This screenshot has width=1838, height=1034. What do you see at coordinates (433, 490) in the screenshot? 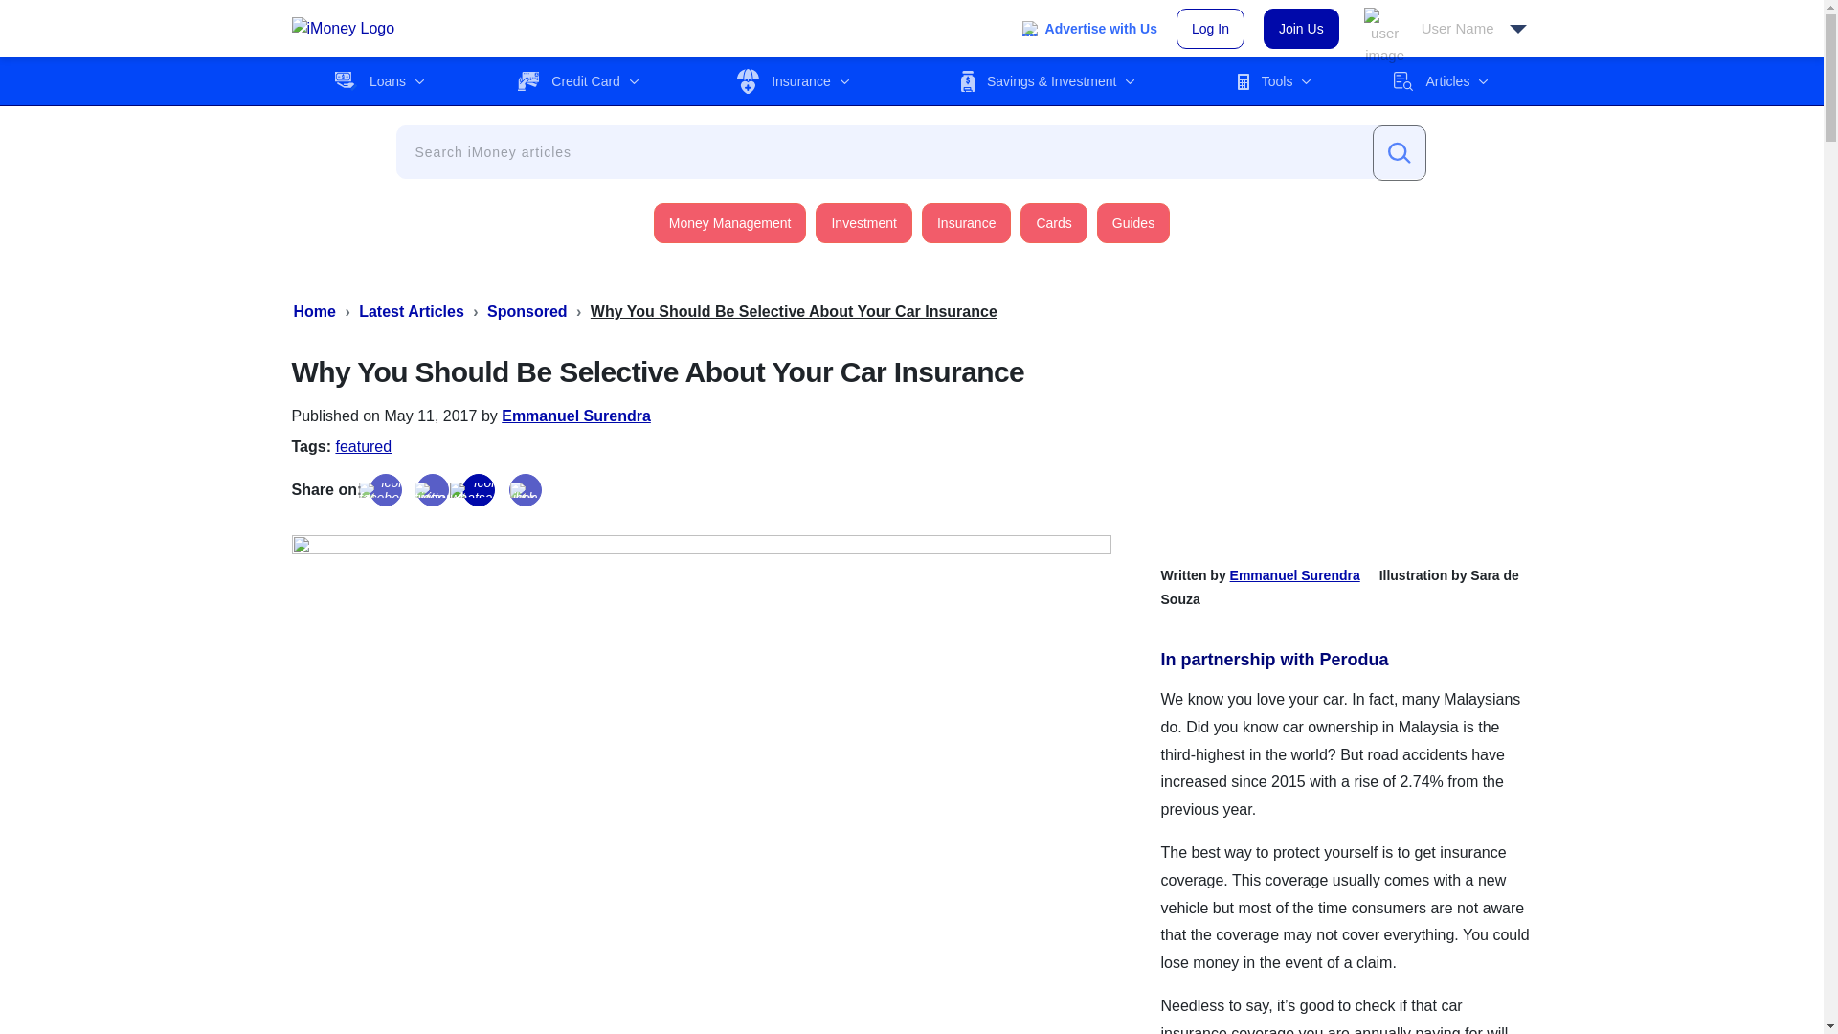
I see `Twitter` at bounding box center [433, 490].